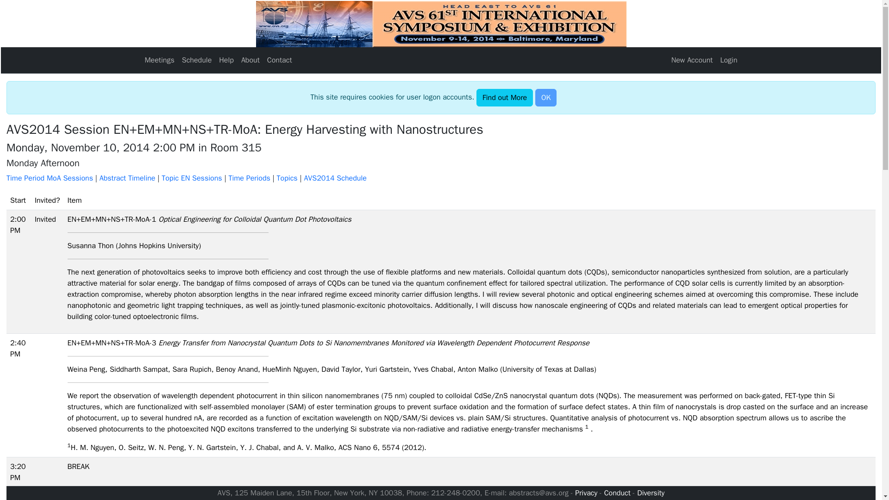 This screenshot has width=889, height=500. What do you see at coordinates (50, 178) in the screenshot?
I see `Time Period MoA Sessions` at bounding box center [50, 178].